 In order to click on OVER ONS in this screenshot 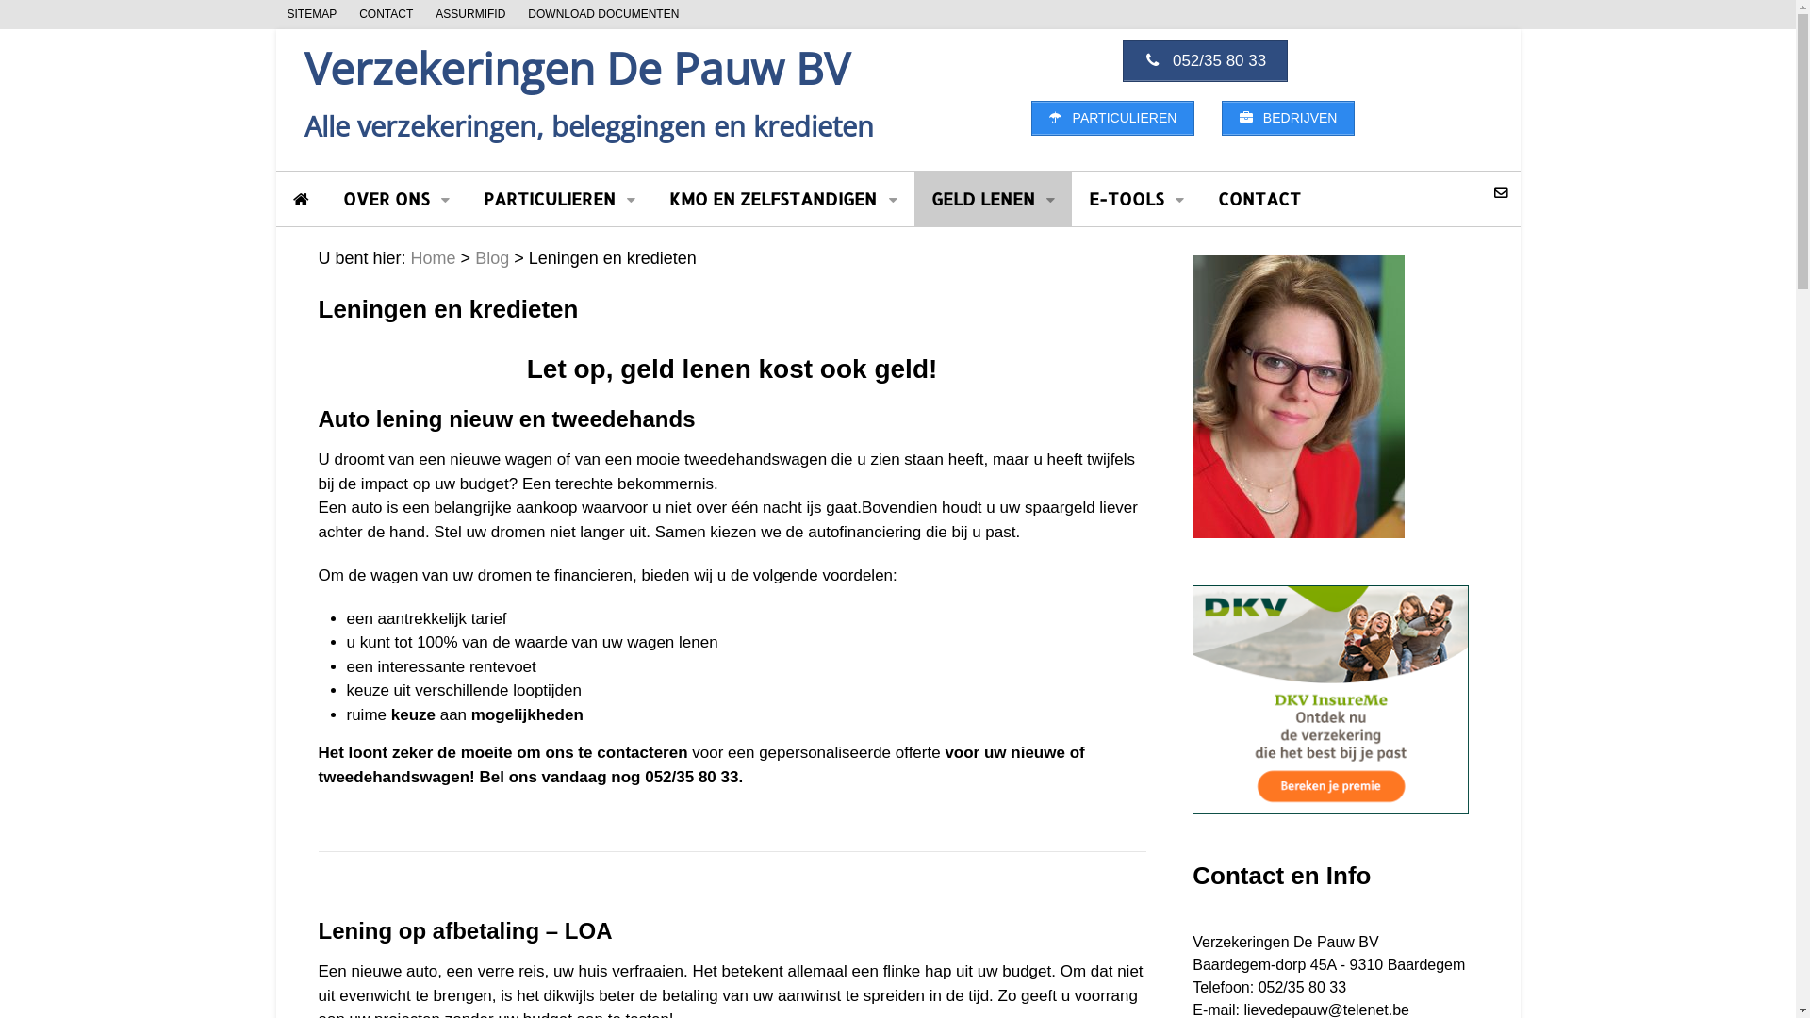, I will do `click(396, 199)`.